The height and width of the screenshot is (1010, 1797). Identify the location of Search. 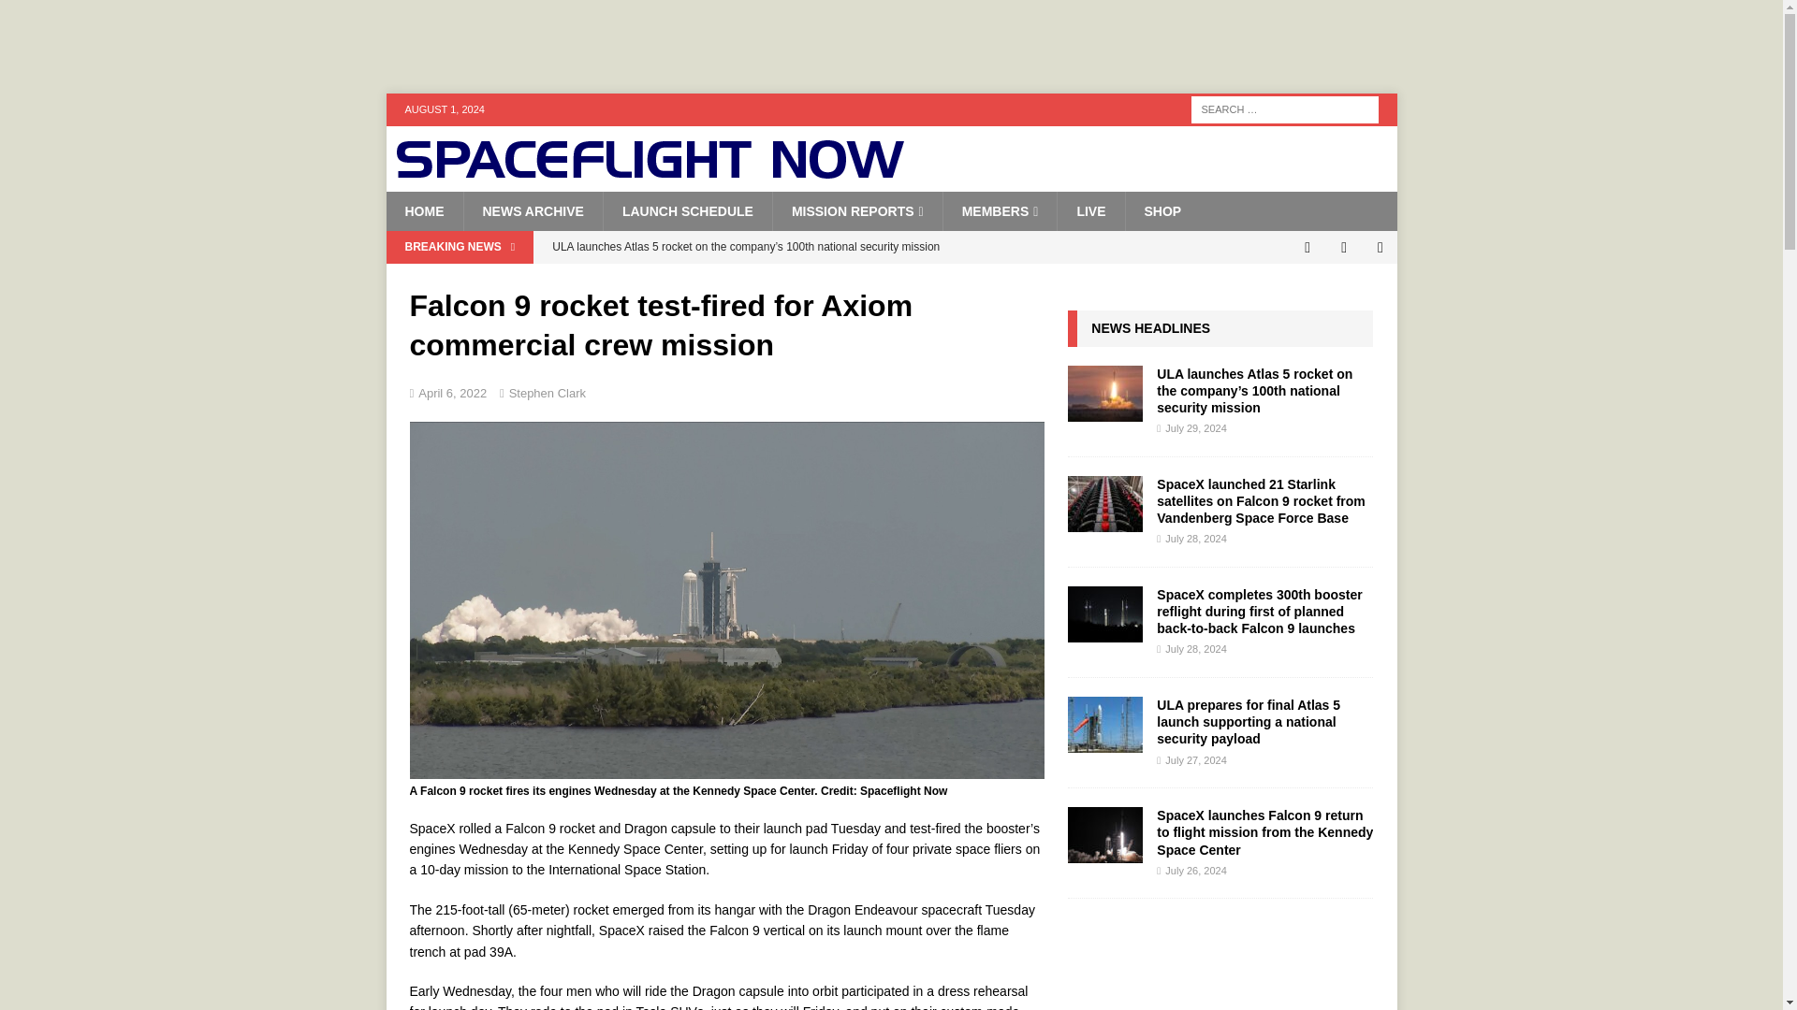
(69, 15).